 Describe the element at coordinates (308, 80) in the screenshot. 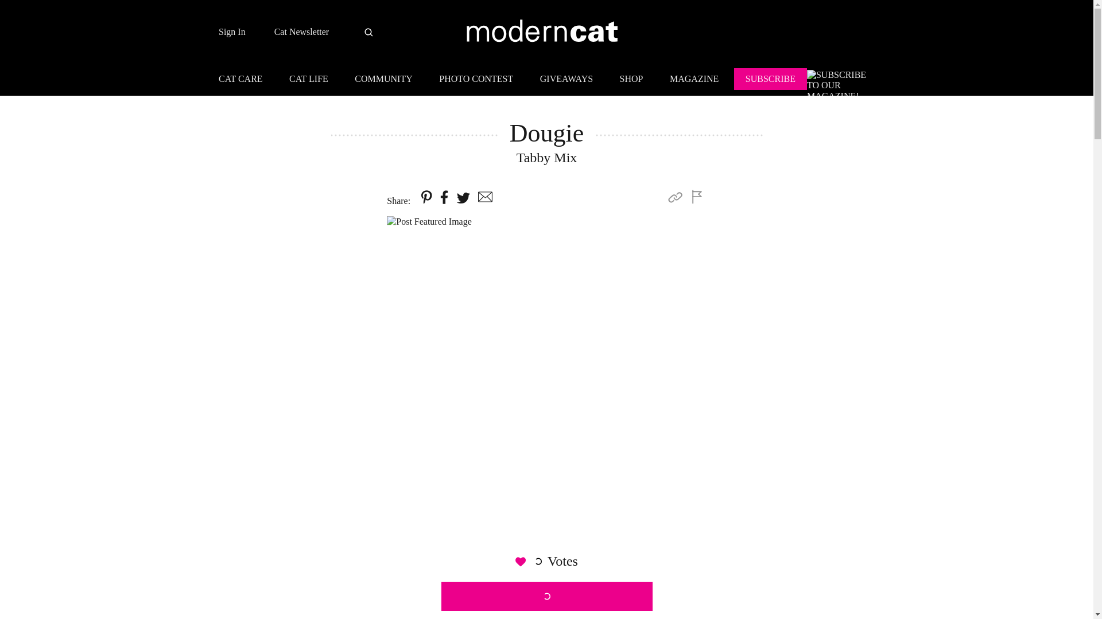

I see `CAT LIFE` at that location.